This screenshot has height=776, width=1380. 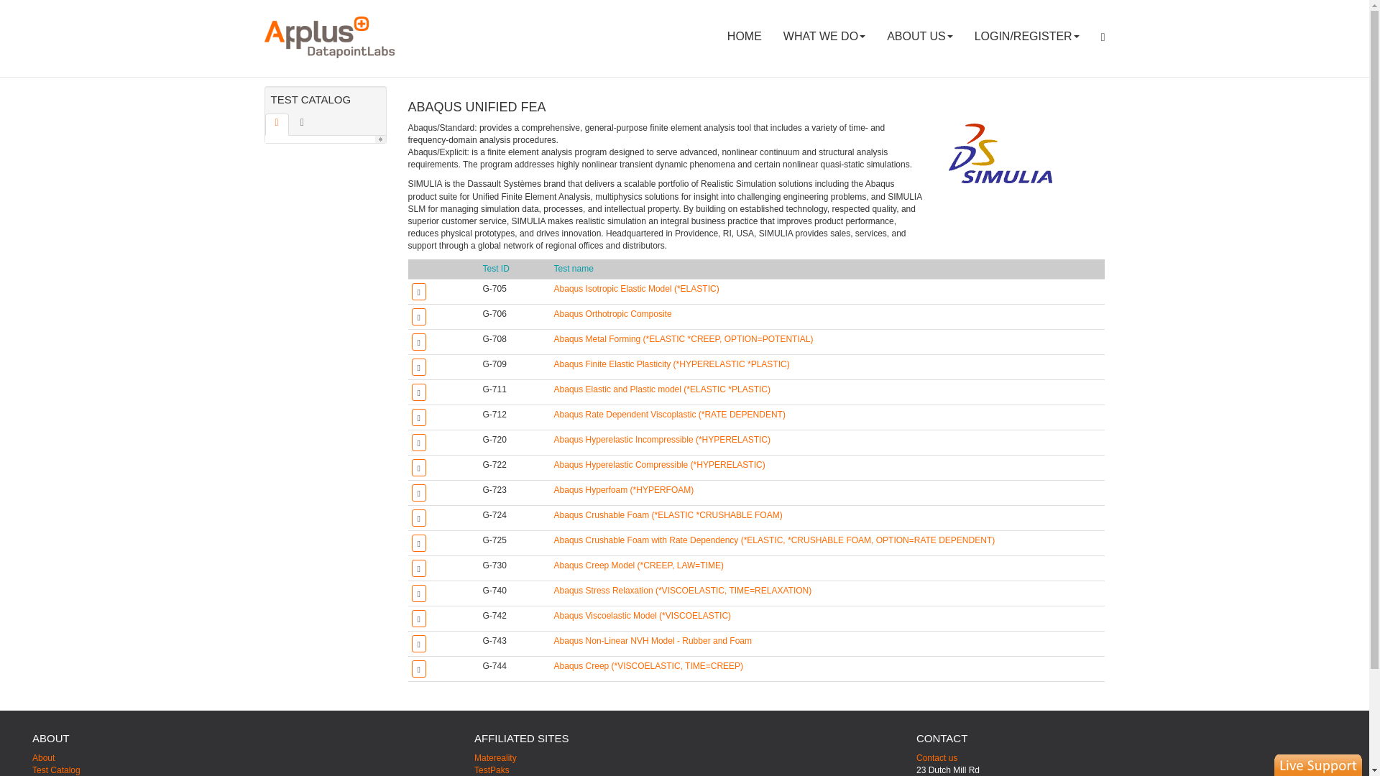 What do you see at coordinates (624, 490) in the screenshot?
I see `View` at bounding box center [624, 490].